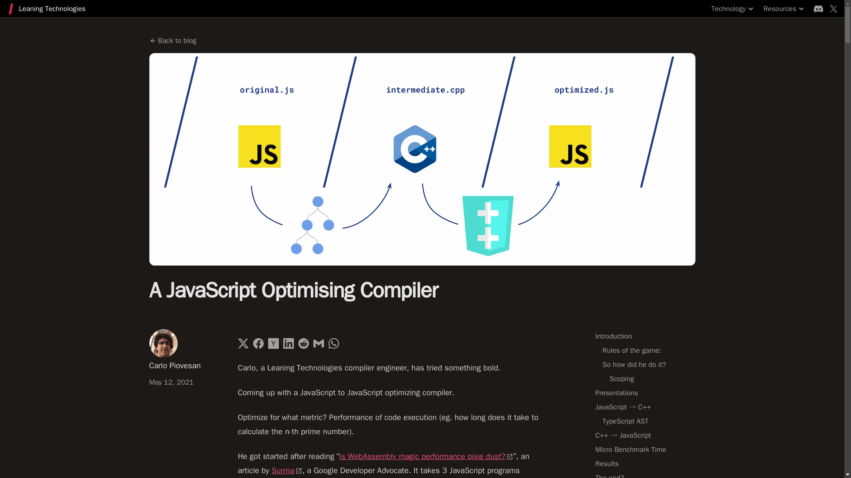  What do you see at coordinates (173, 40) in the screenshot?
I see `Back to blog` at bounding box center [173, 40].